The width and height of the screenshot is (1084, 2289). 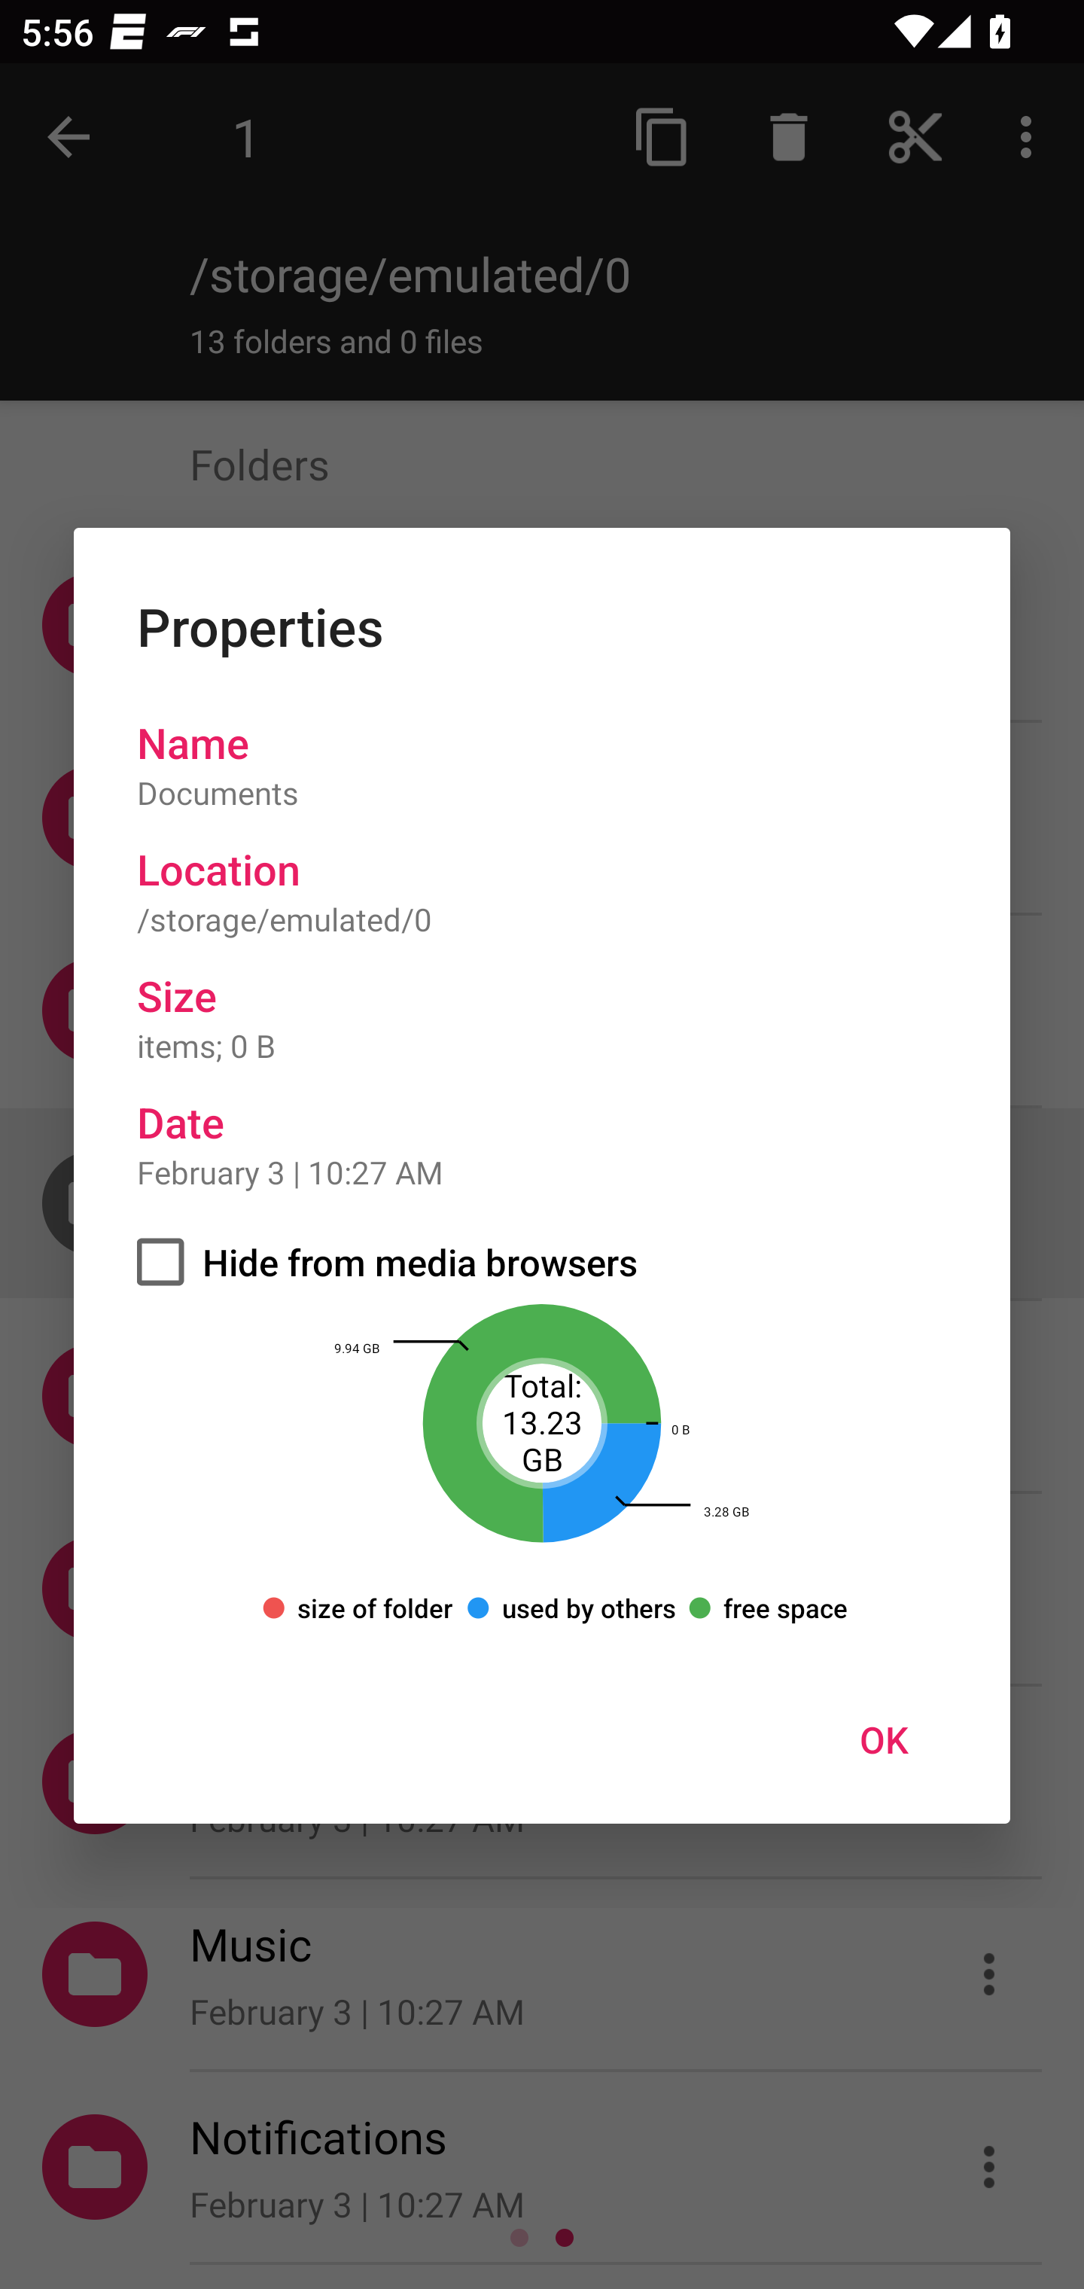 I want to click on OK, so click(x=884, y=1739).